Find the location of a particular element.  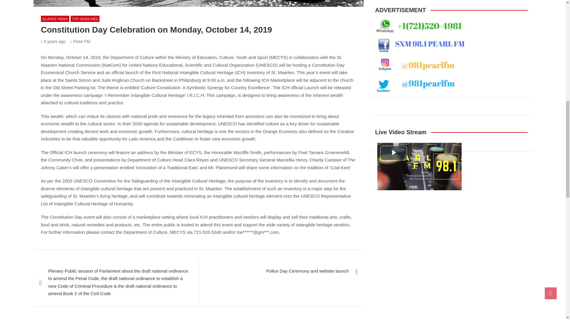

TOP HEADLINES is located at coordinates (85, 19).